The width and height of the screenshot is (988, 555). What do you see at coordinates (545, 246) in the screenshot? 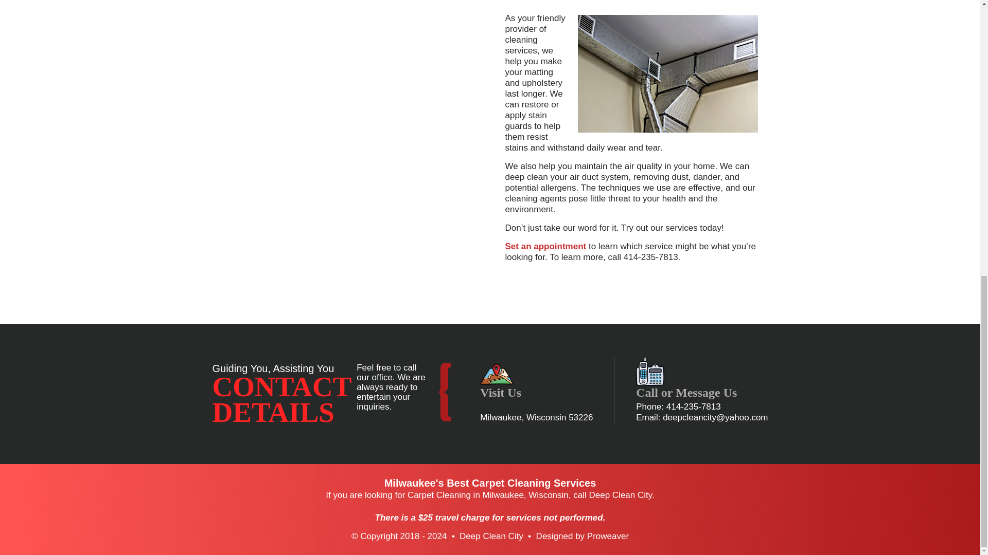
I see `Set an appointment` at bounding box center [545, 246].